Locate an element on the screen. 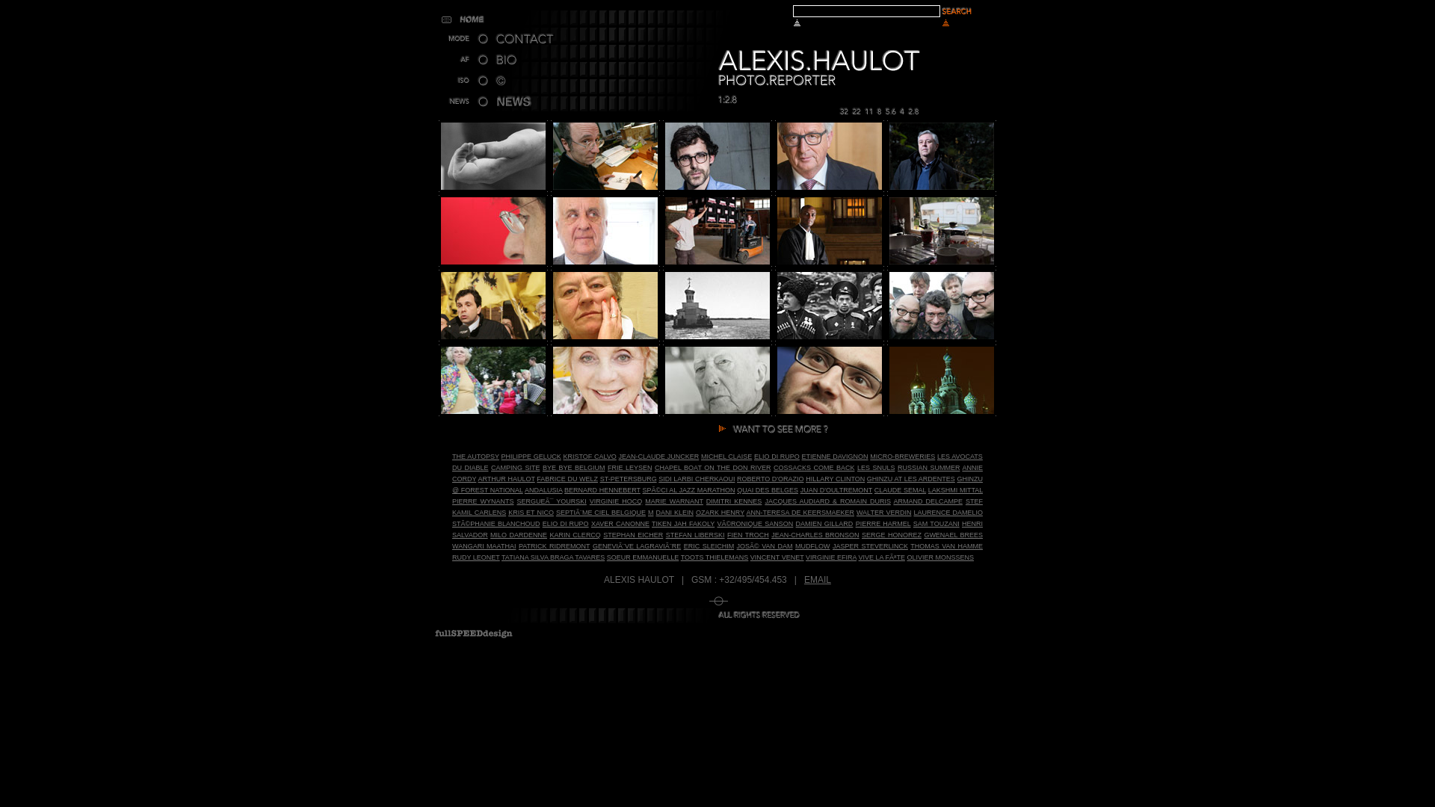 This screenshot has width=1435, height=807. KARIN CLERCQ is located at coordinates (575, 535).